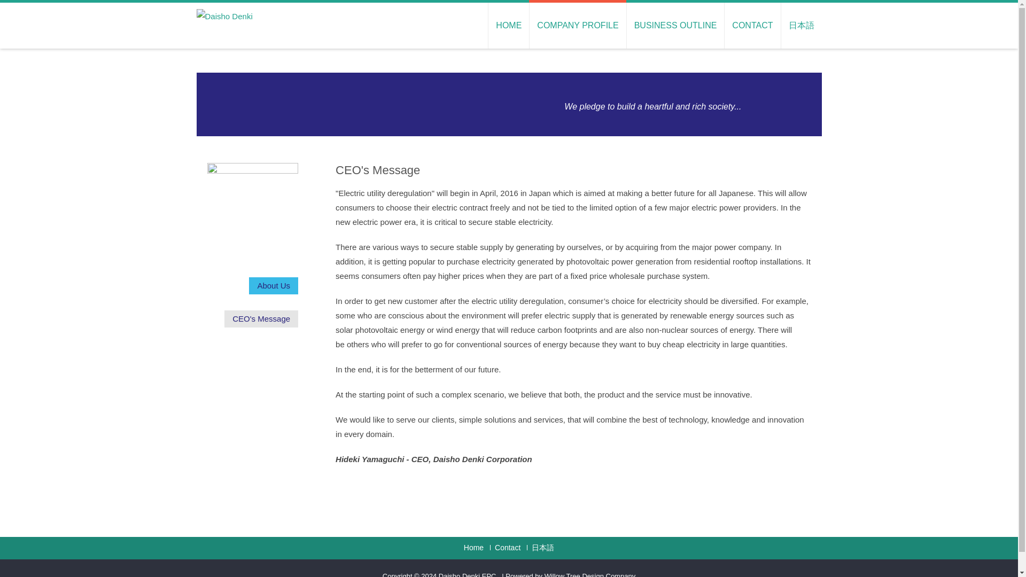  Describe the element at coordinates (509, 26) in the screenshot. I see `HOME` at that location.